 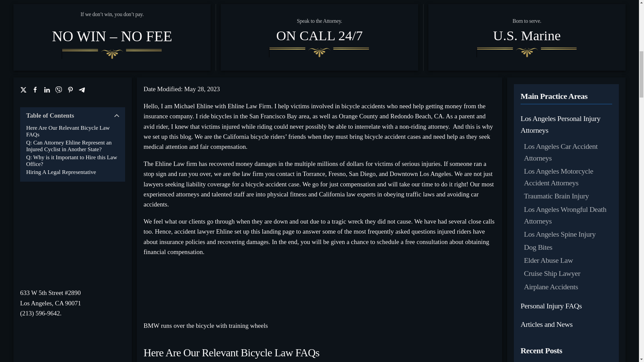 I want to click on Twitter, so click(x=23, y=90).